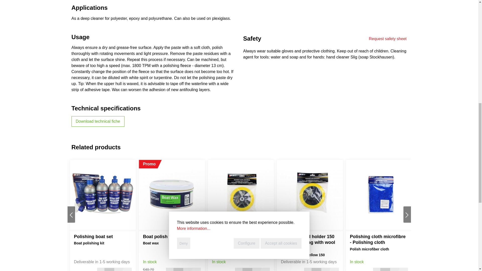  Describe the element at coordinates (316, 269) in the screenshot. I see `1` at that location.